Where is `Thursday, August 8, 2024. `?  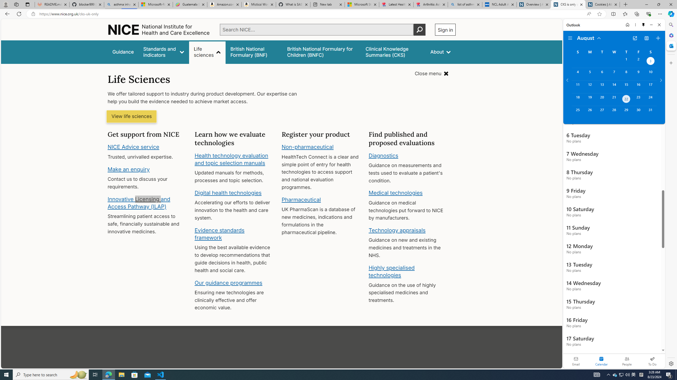 Thursday, August 8, 2024.  is located at coordinates (626, 74).